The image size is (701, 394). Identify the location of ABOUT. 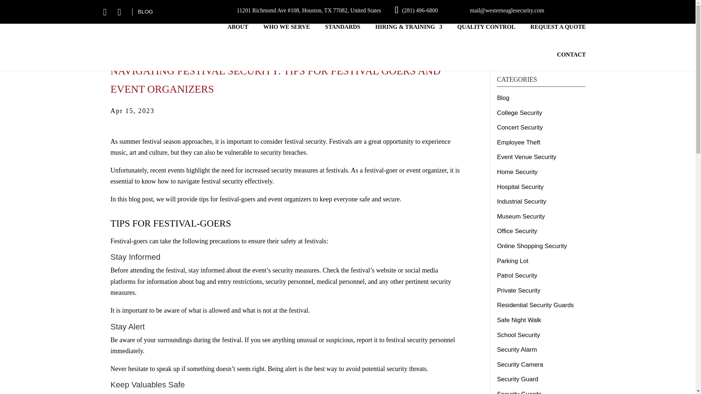
(237, 33).